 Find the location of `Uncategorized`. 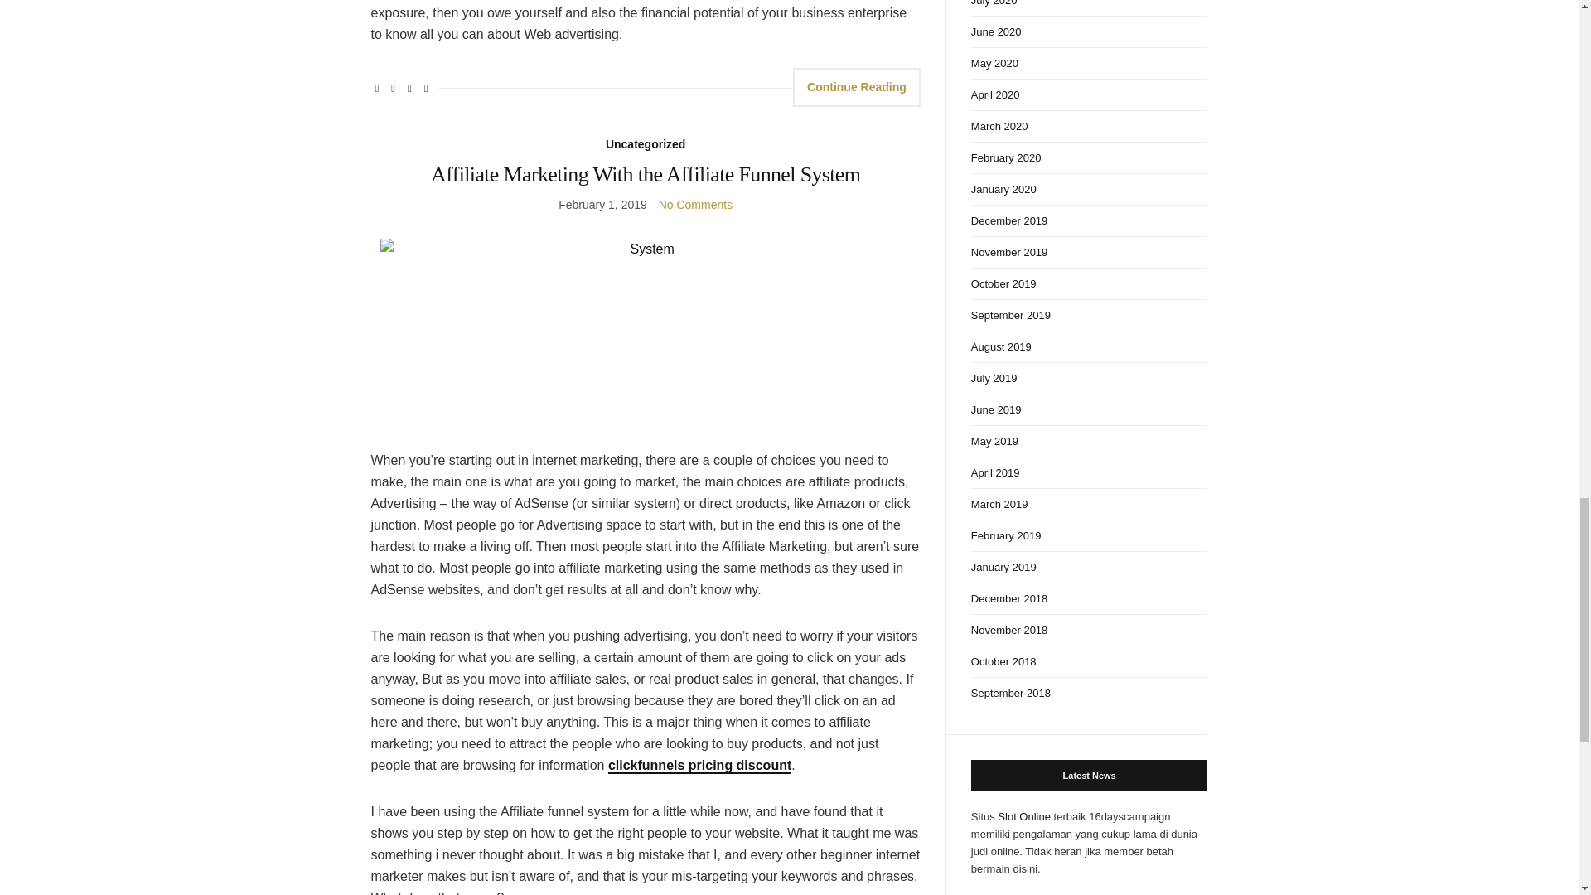

Uncategorized is located at coordinates (646, 144).